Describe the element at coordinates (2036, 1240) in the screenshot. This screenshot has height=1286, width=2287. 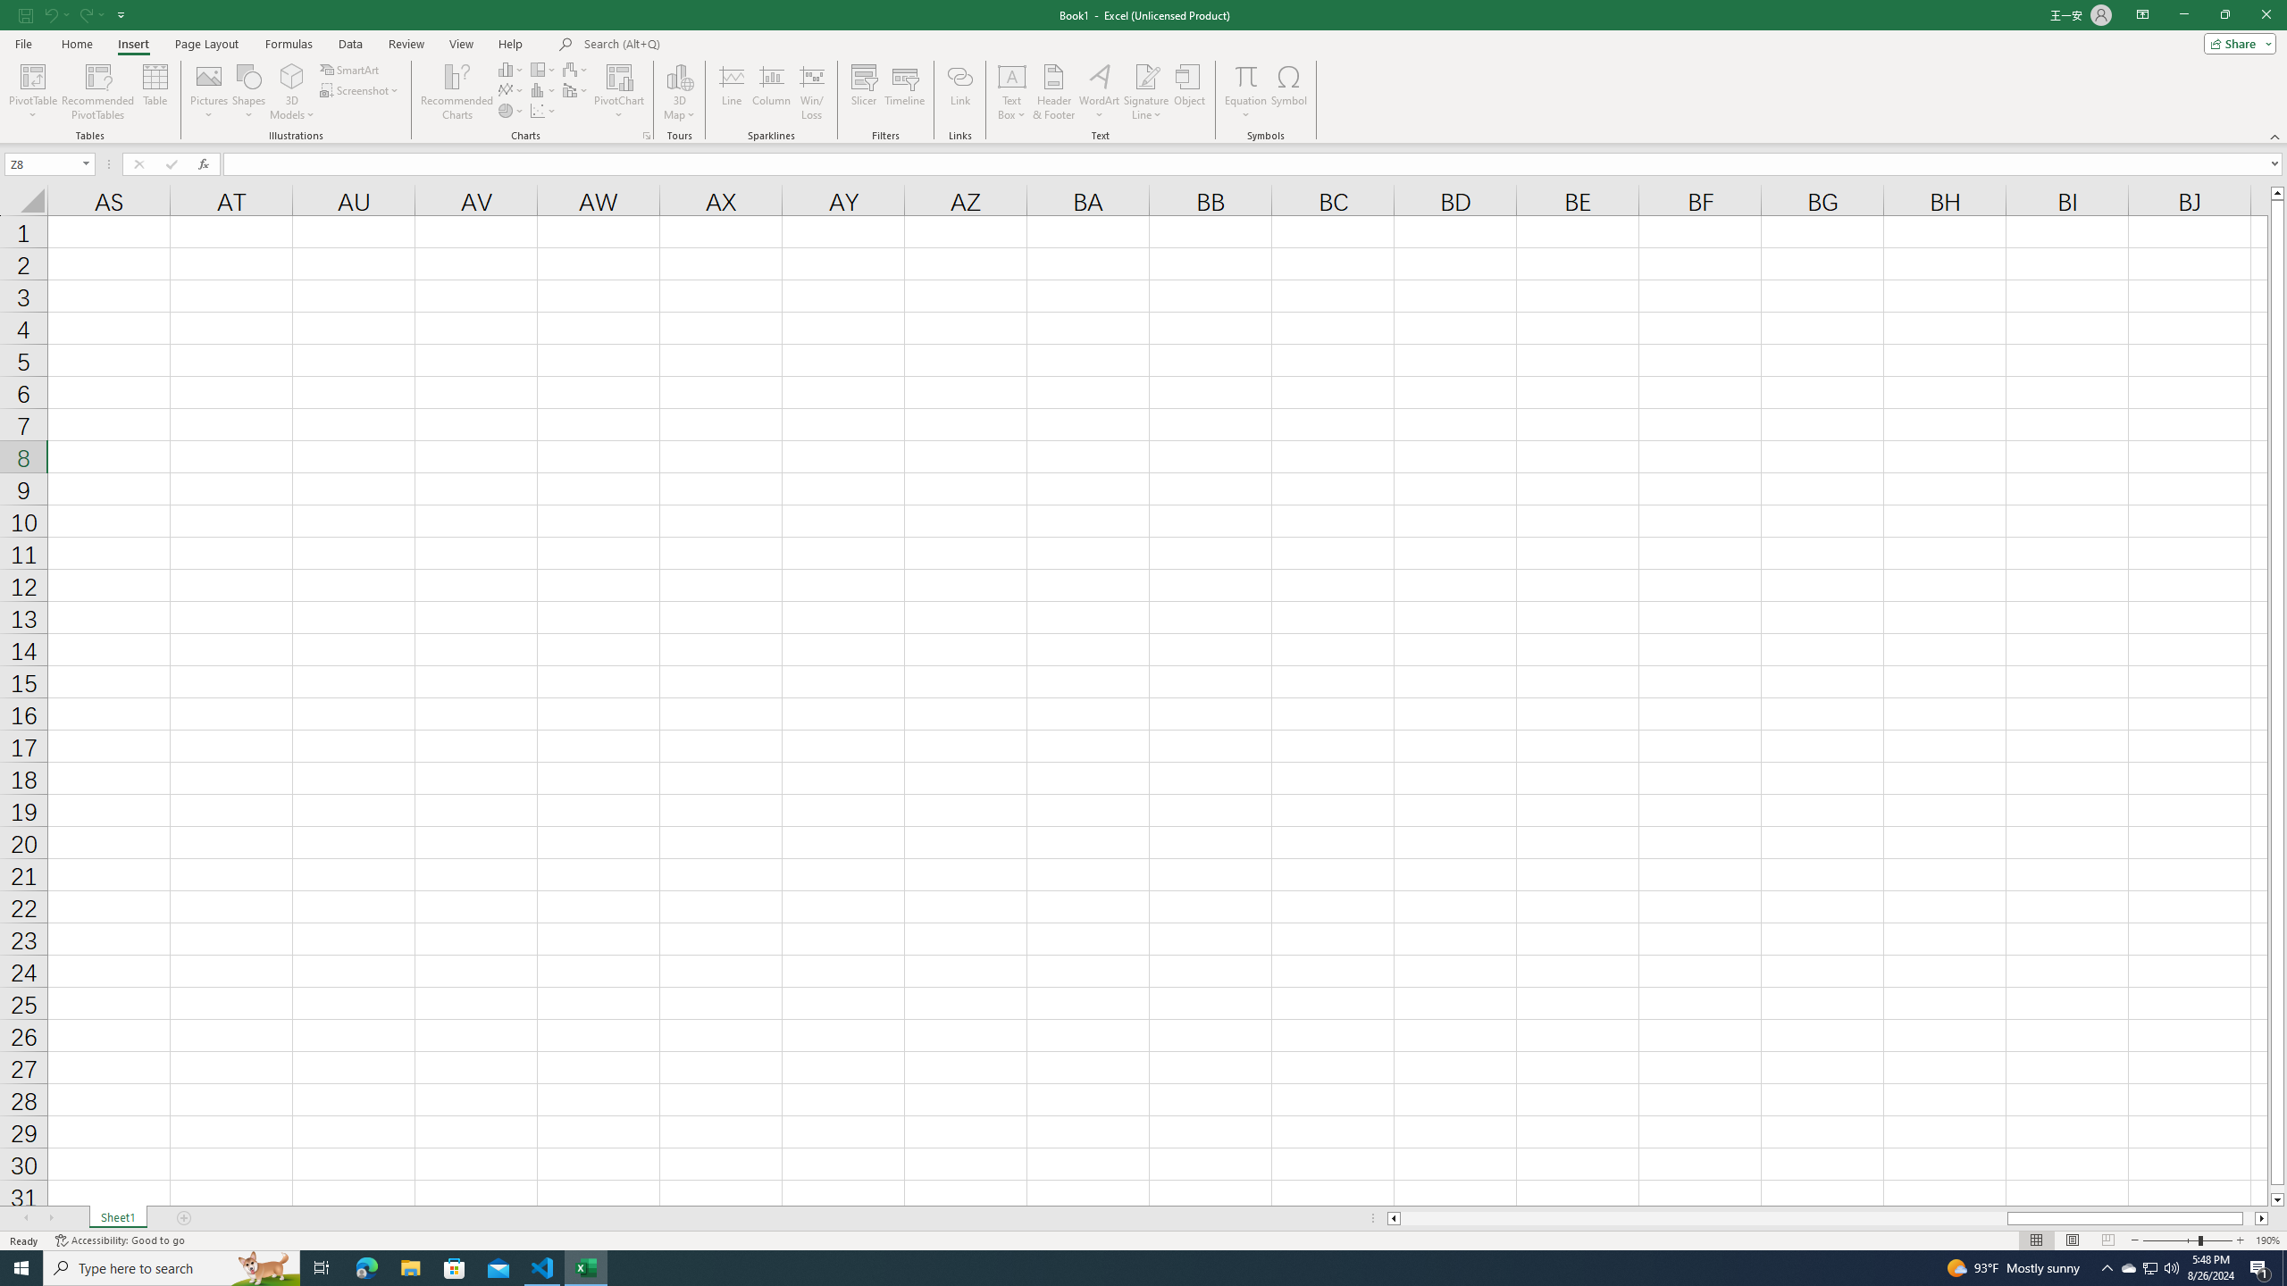
I see `Normal` at that location.